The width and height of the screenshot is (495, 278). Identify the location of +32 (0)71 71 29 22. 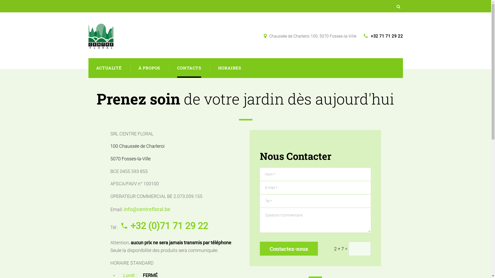
(164, 226).